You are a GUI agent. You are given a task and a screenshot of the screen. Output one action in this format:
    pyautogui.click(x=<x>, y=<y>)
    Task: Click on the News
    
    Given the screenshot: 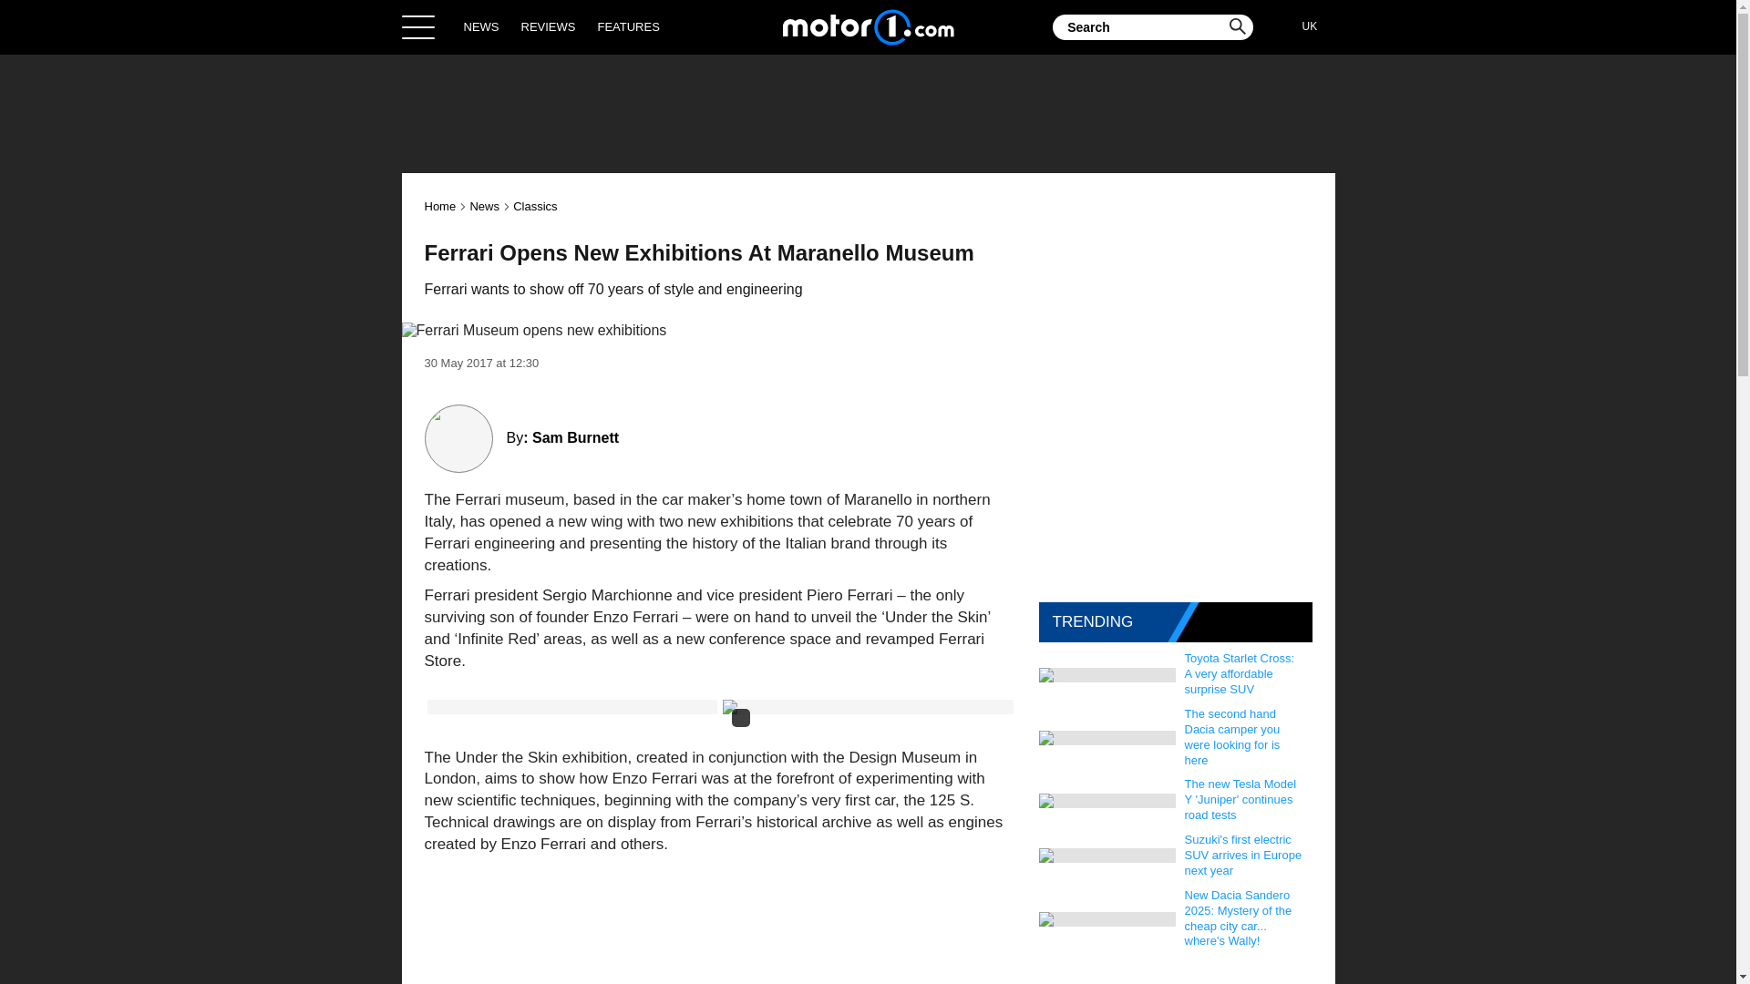 What is the action you would take?
    pyautogui.click(x=483, y=206)
    